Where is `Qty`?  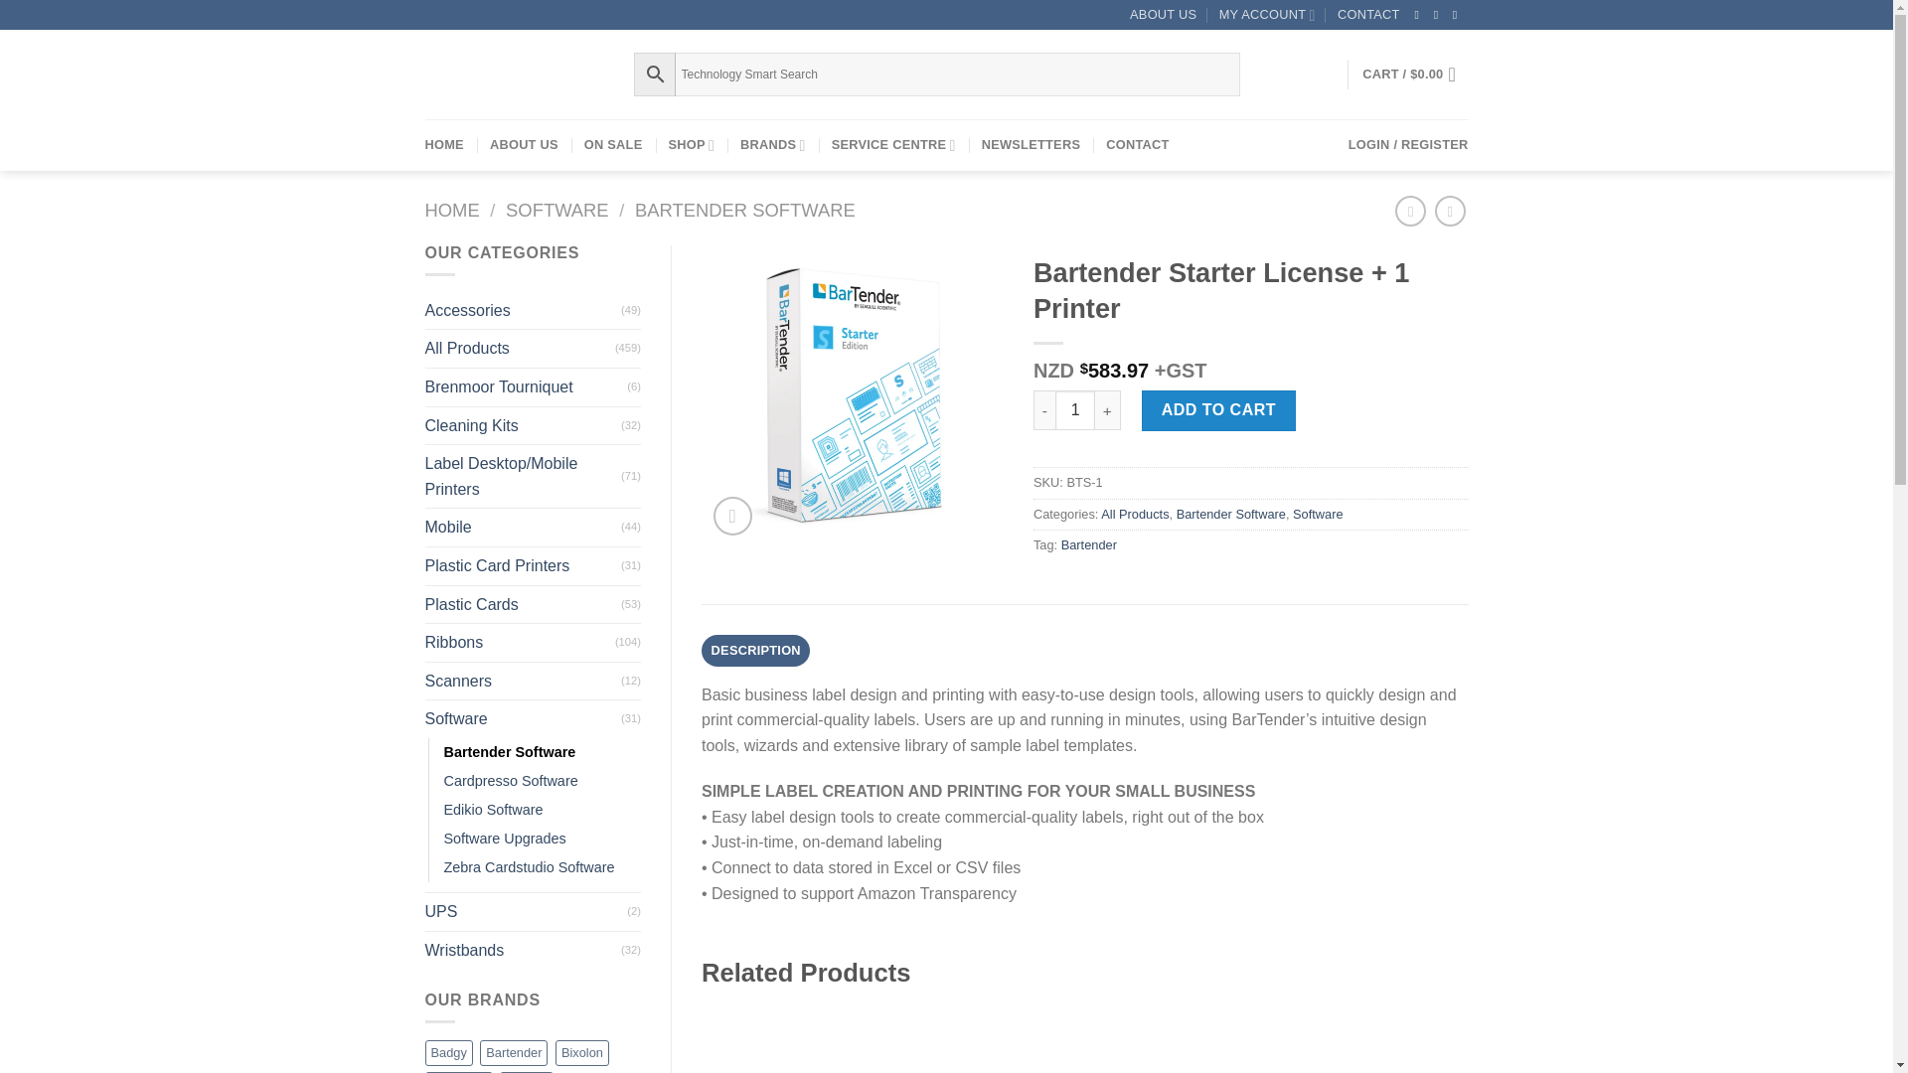 Qty is located at coordinates (1075, 410).